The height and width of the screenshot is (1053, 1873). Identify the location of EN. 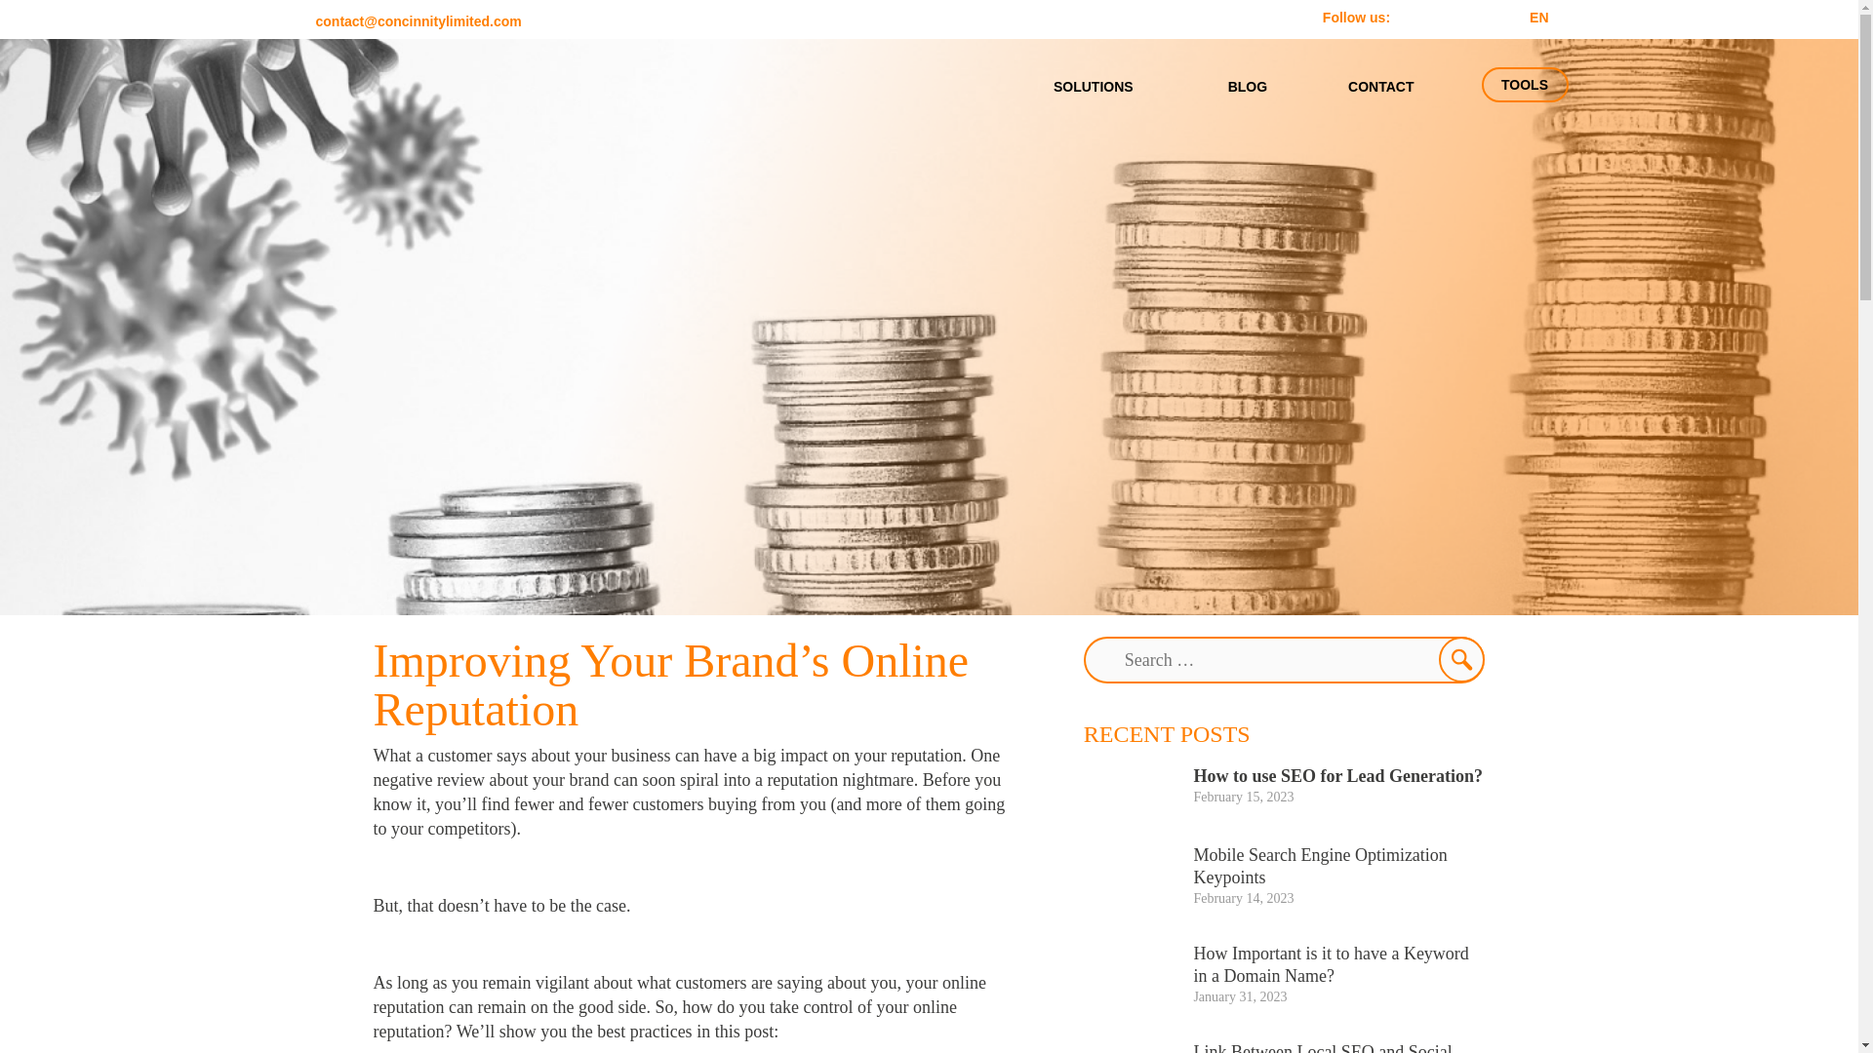
(1539, 18).